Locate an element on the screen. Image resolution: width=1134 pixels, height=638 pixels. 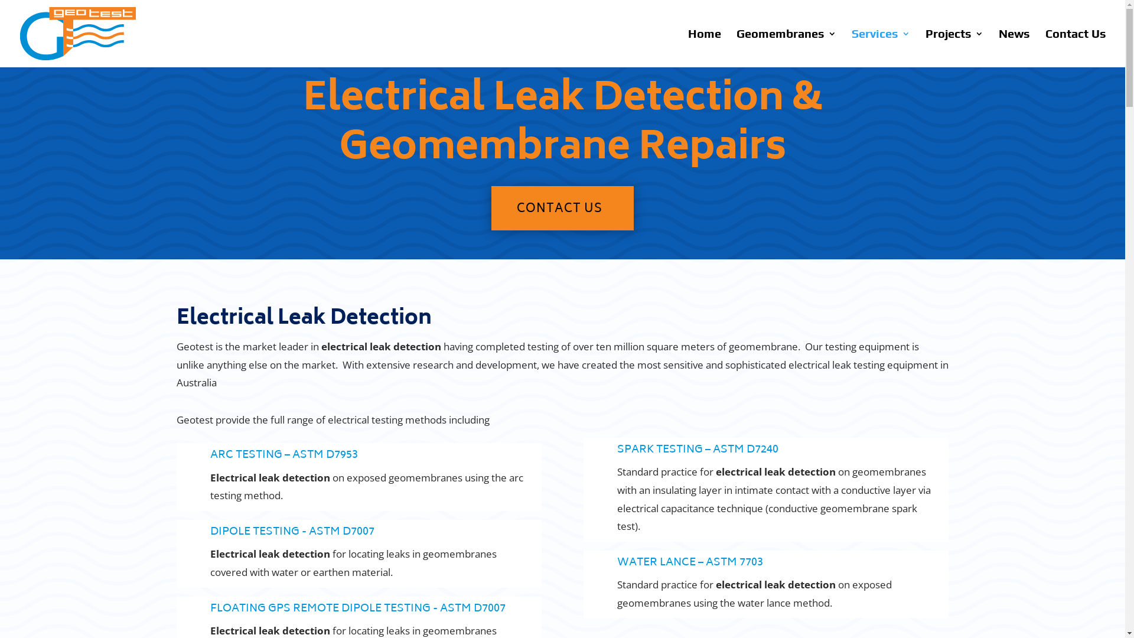
Home is located at coordinates (705, 48).